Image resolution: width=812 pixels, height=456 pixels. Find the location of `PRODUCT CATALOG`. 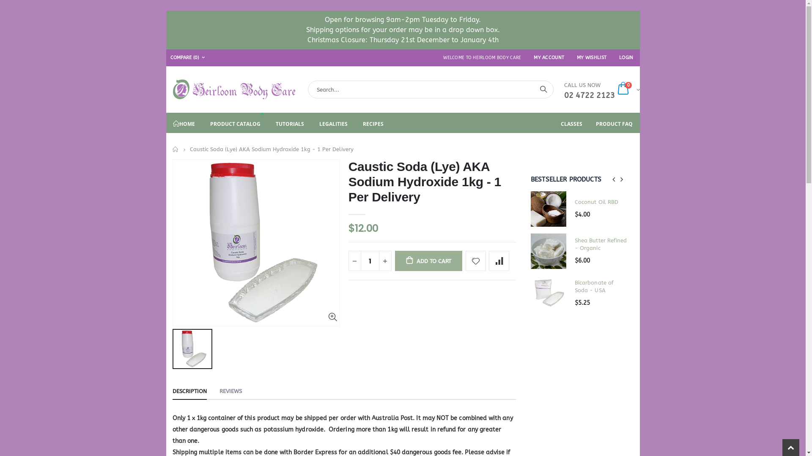

PRODUCT CATALOG is located at coordinates (235, 123).